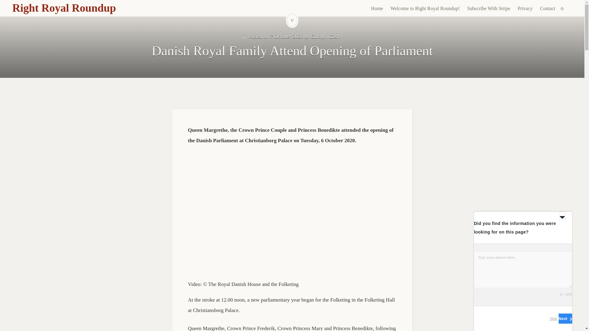 The image size is (589, 331). Describe the element at coordinates (287, 36) in the screenshot. I see `7 October 2020` at that location.